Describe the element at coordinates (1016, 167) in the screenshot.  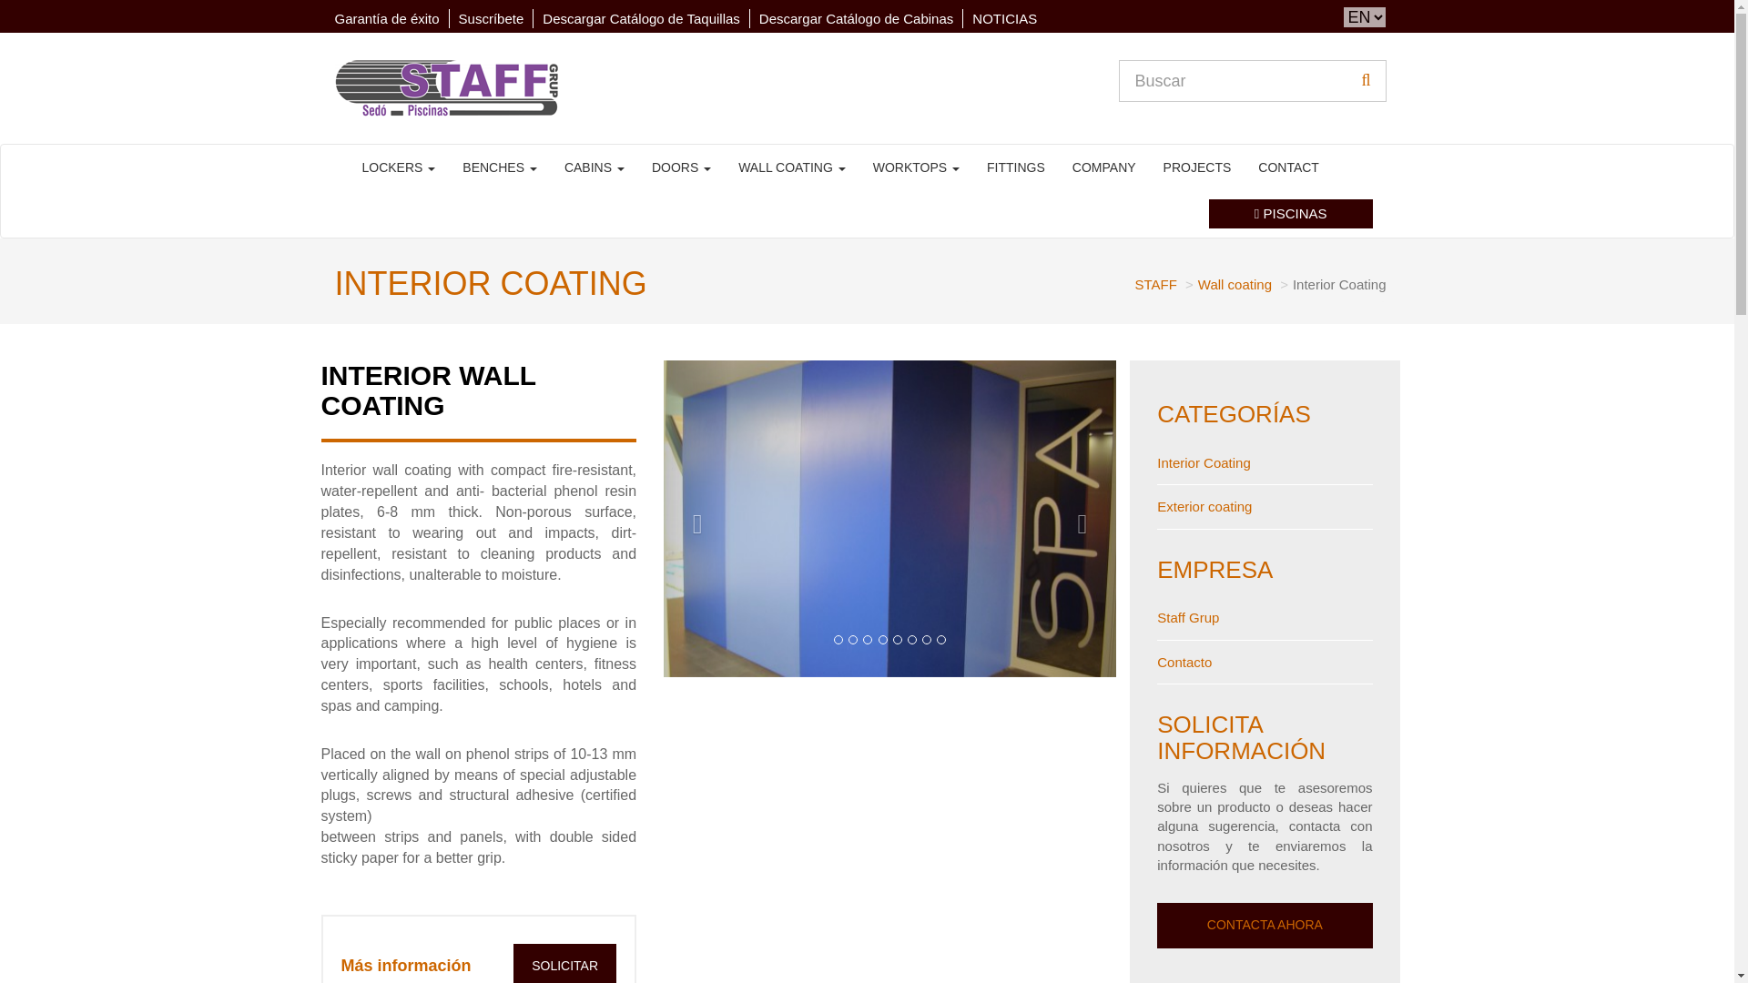
I see `FITTINGS` at that location.